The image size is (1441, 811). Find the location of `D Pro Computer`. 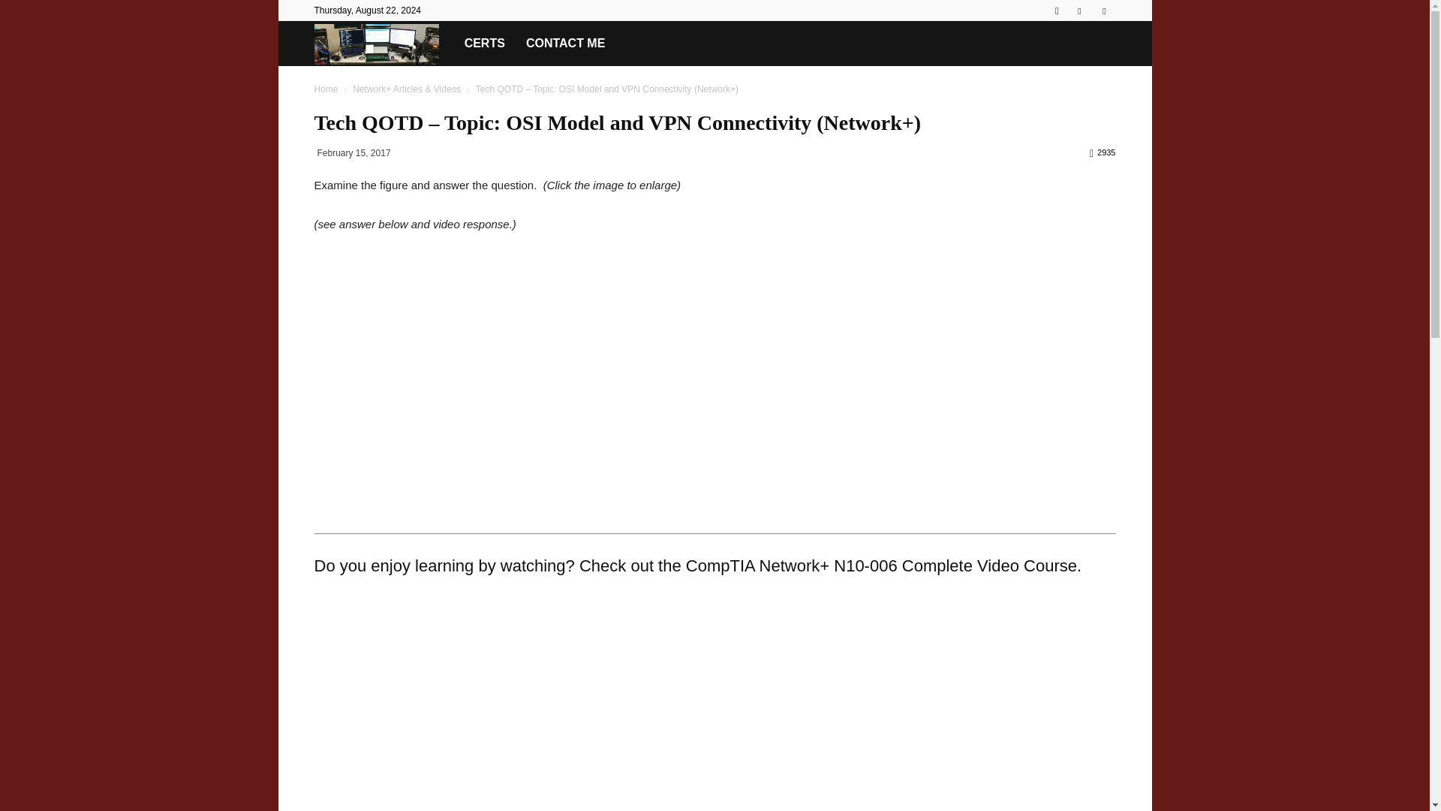

D Pro Computer is located at coordinates (384, 43).